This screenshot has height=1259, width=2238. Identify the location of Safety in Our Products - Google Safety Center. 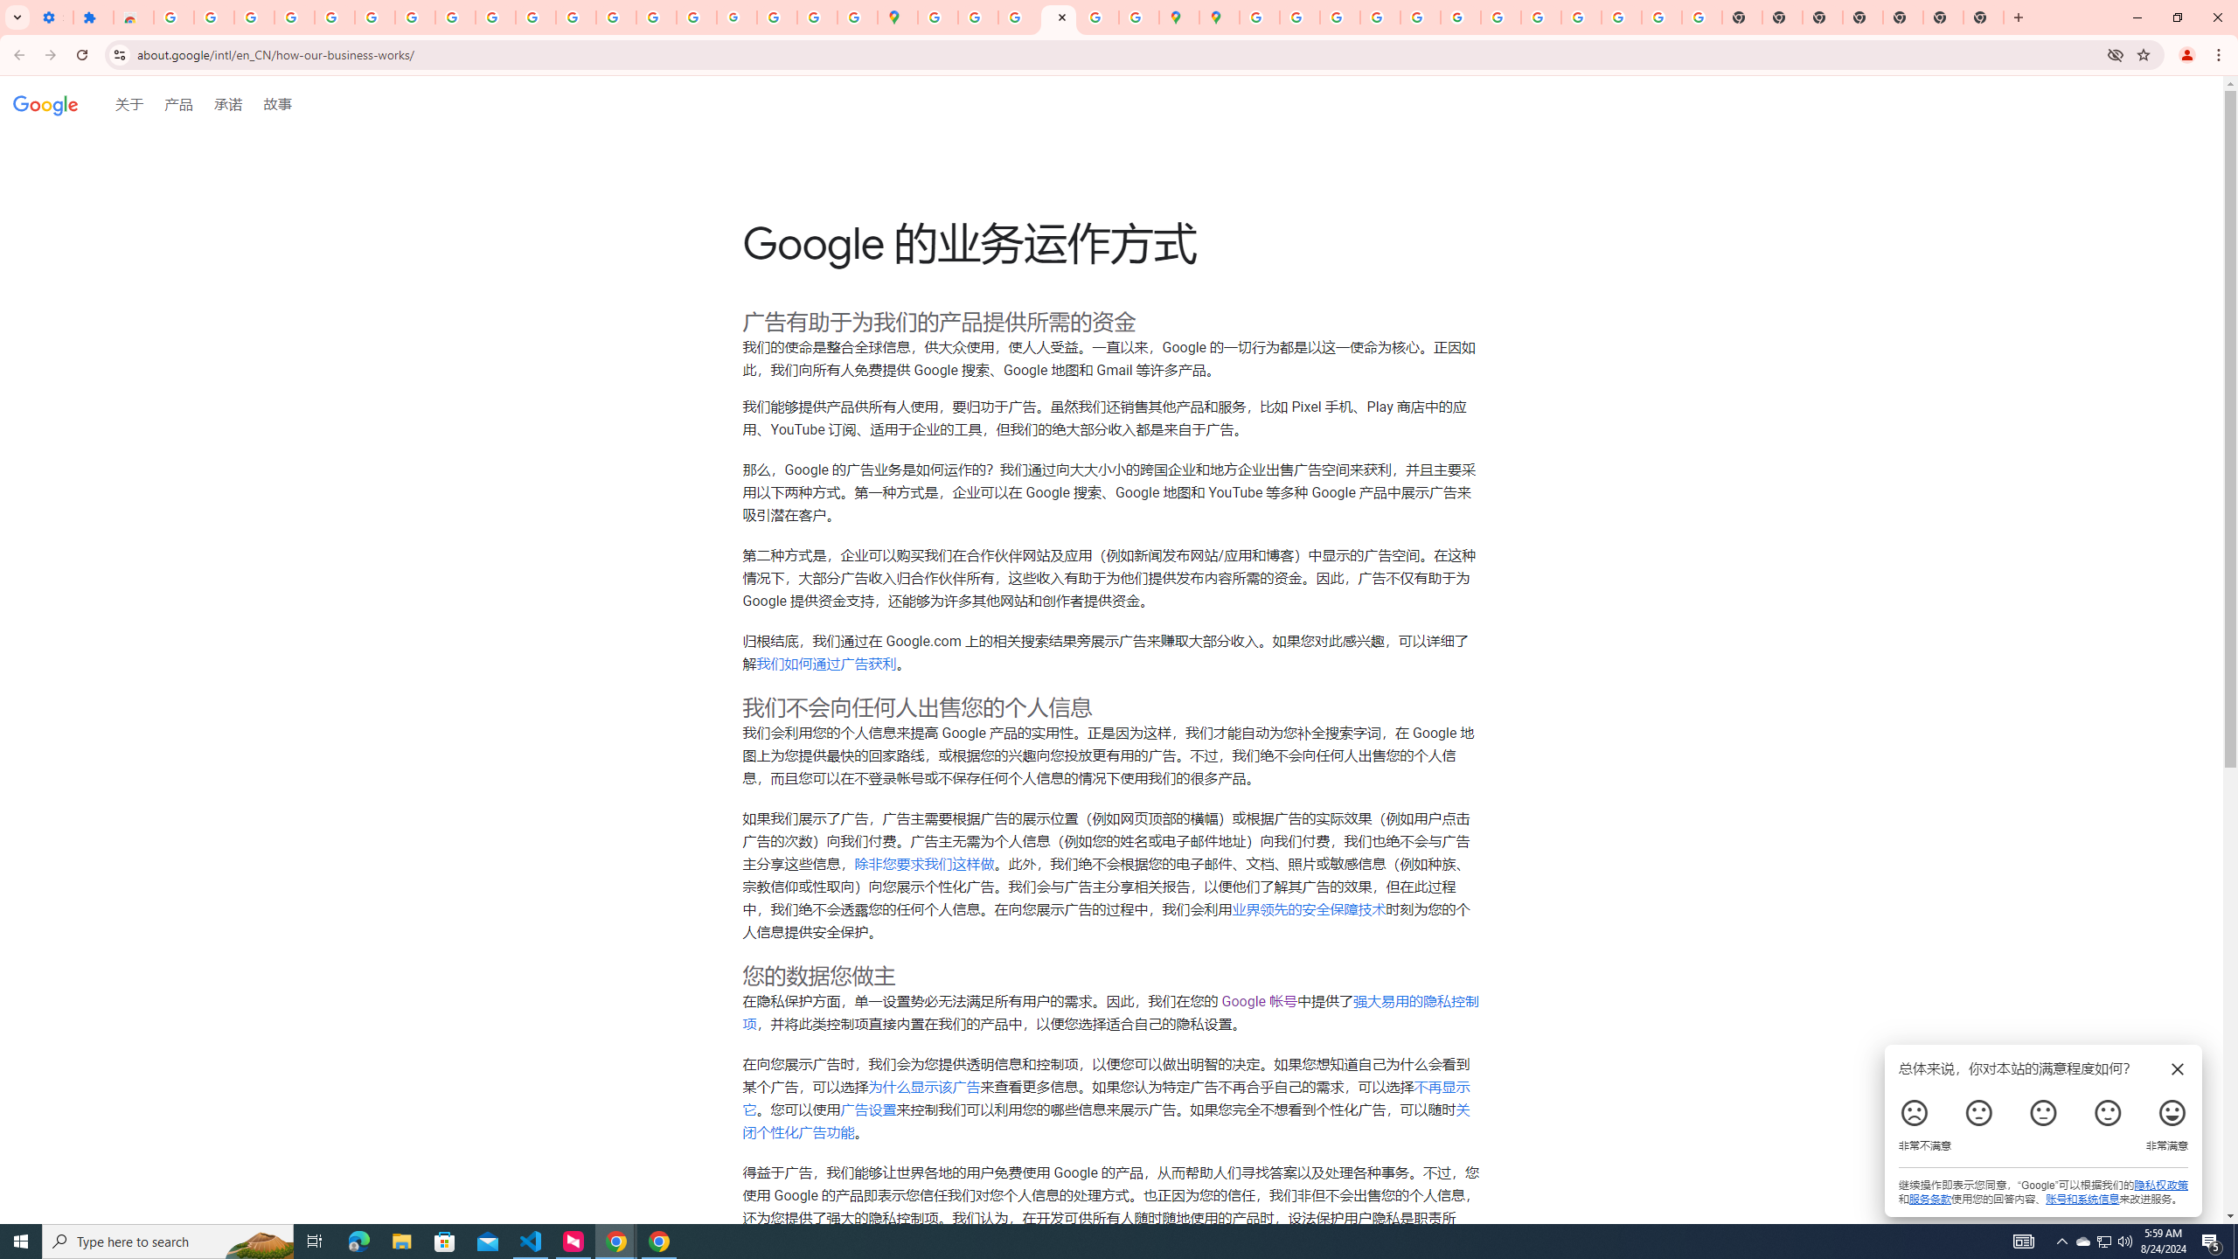
(1137, 17).